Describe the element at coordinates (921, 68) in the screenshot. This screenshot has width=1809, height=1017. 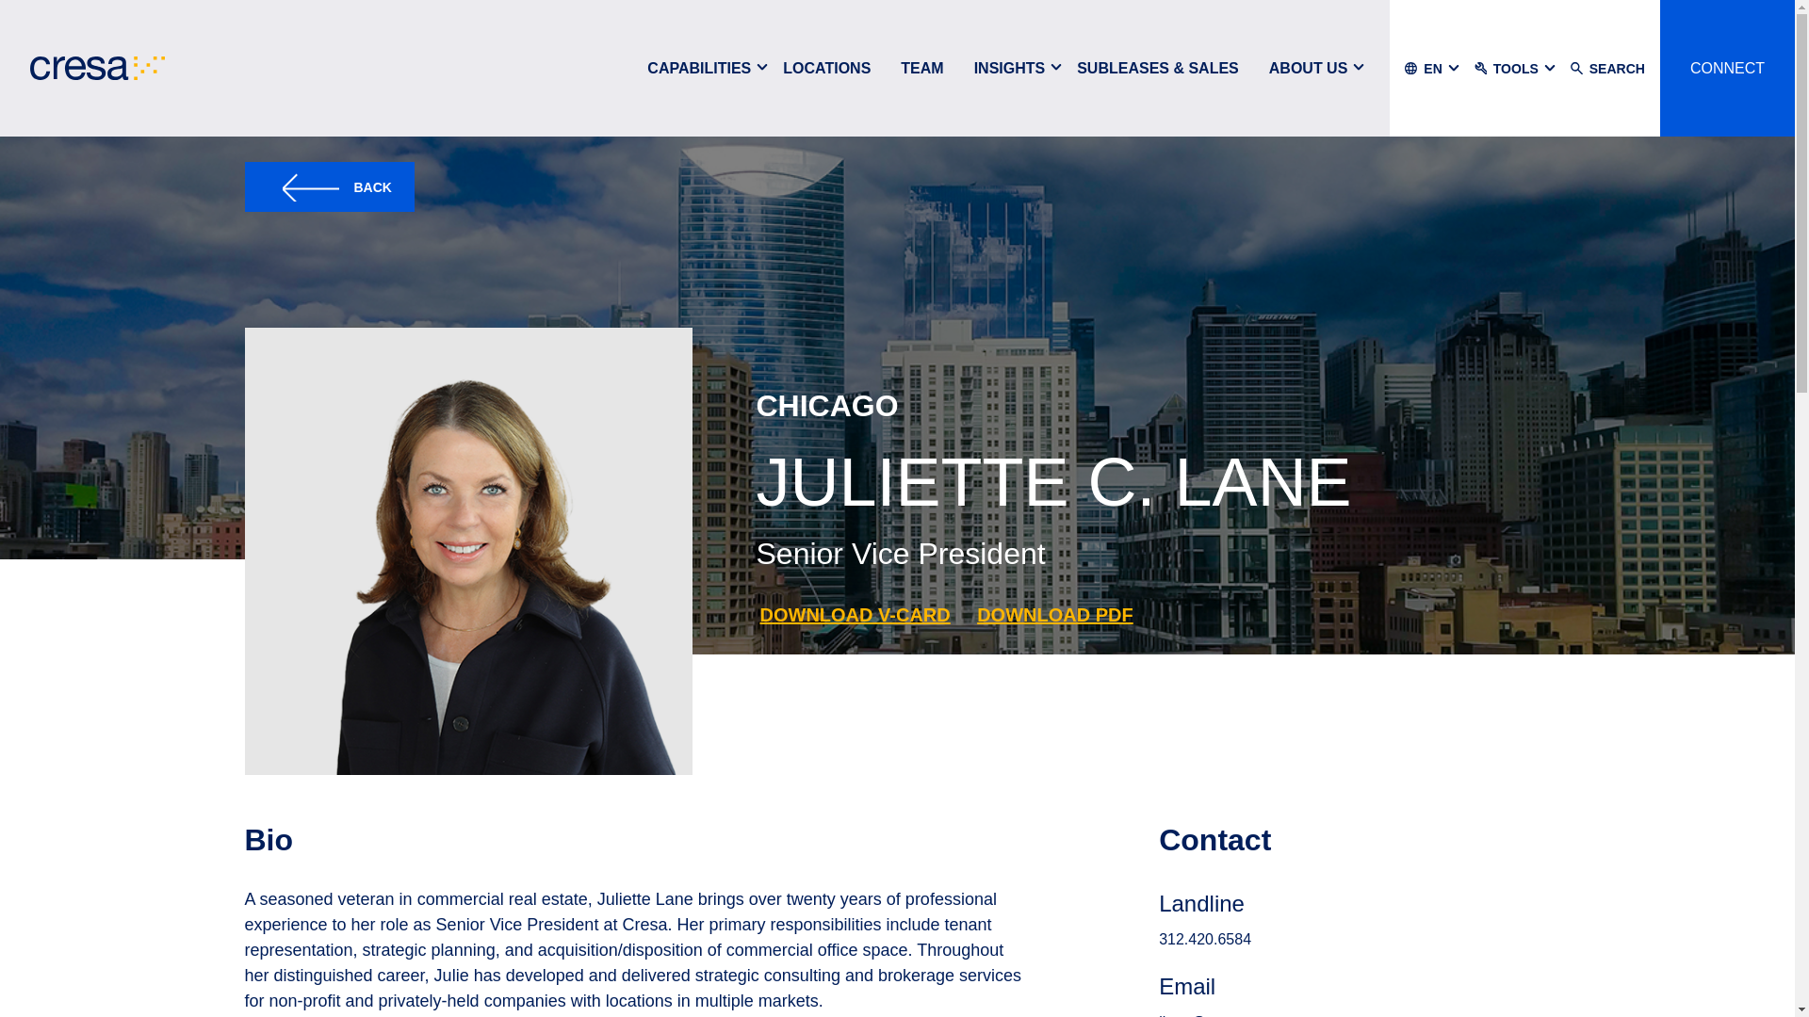
I see `TEAM` at that location.